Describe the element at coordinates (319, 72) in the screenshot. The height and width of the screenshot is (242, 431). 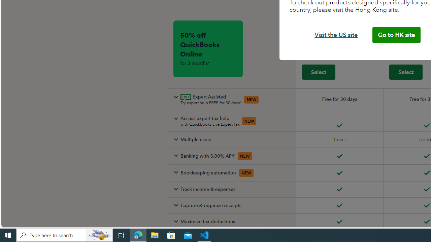
I see `Select simple start` at that location.